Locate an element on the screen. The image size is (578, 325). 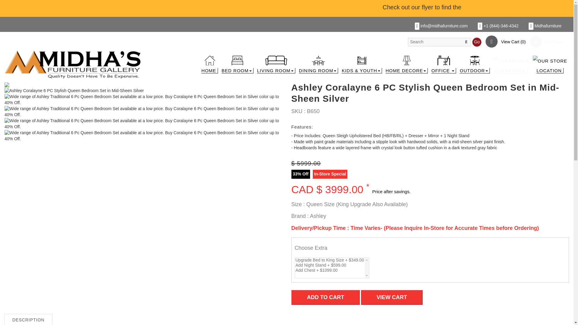
  Our Flyer is located at coordinates (546, 42).